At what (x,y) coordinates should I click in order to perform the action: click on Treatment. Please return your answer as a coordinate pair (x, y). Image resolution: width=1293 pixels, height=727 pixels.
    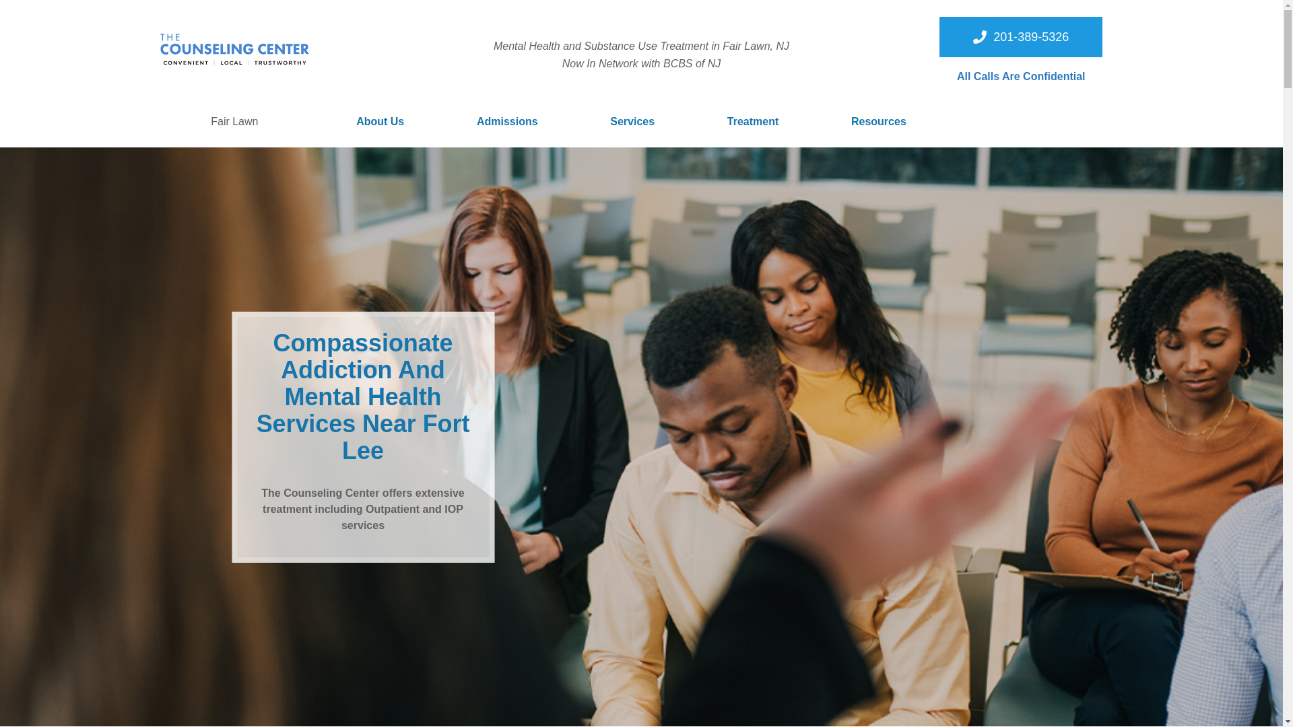
    Looking at the image, I should click on (752, 121).